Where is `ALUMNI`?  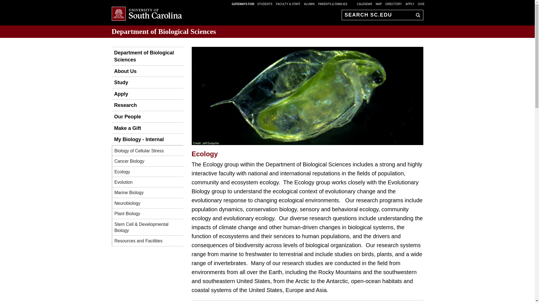
ALUMNI is located at coordinates (309, 4).